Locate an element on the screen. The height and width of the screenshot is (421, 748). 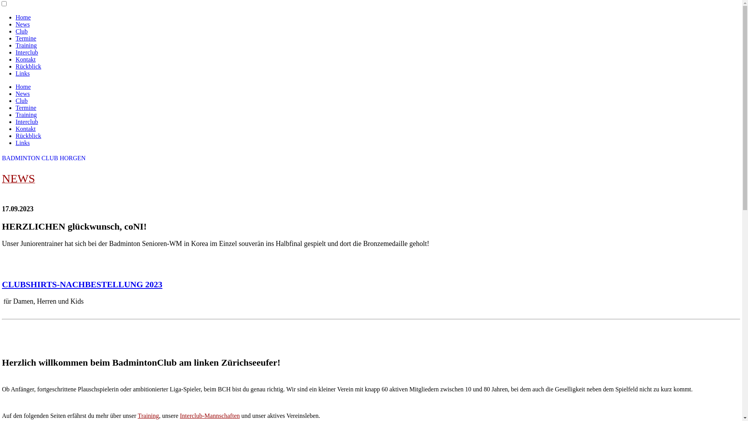
Termine is located at coordinates (26, 108).